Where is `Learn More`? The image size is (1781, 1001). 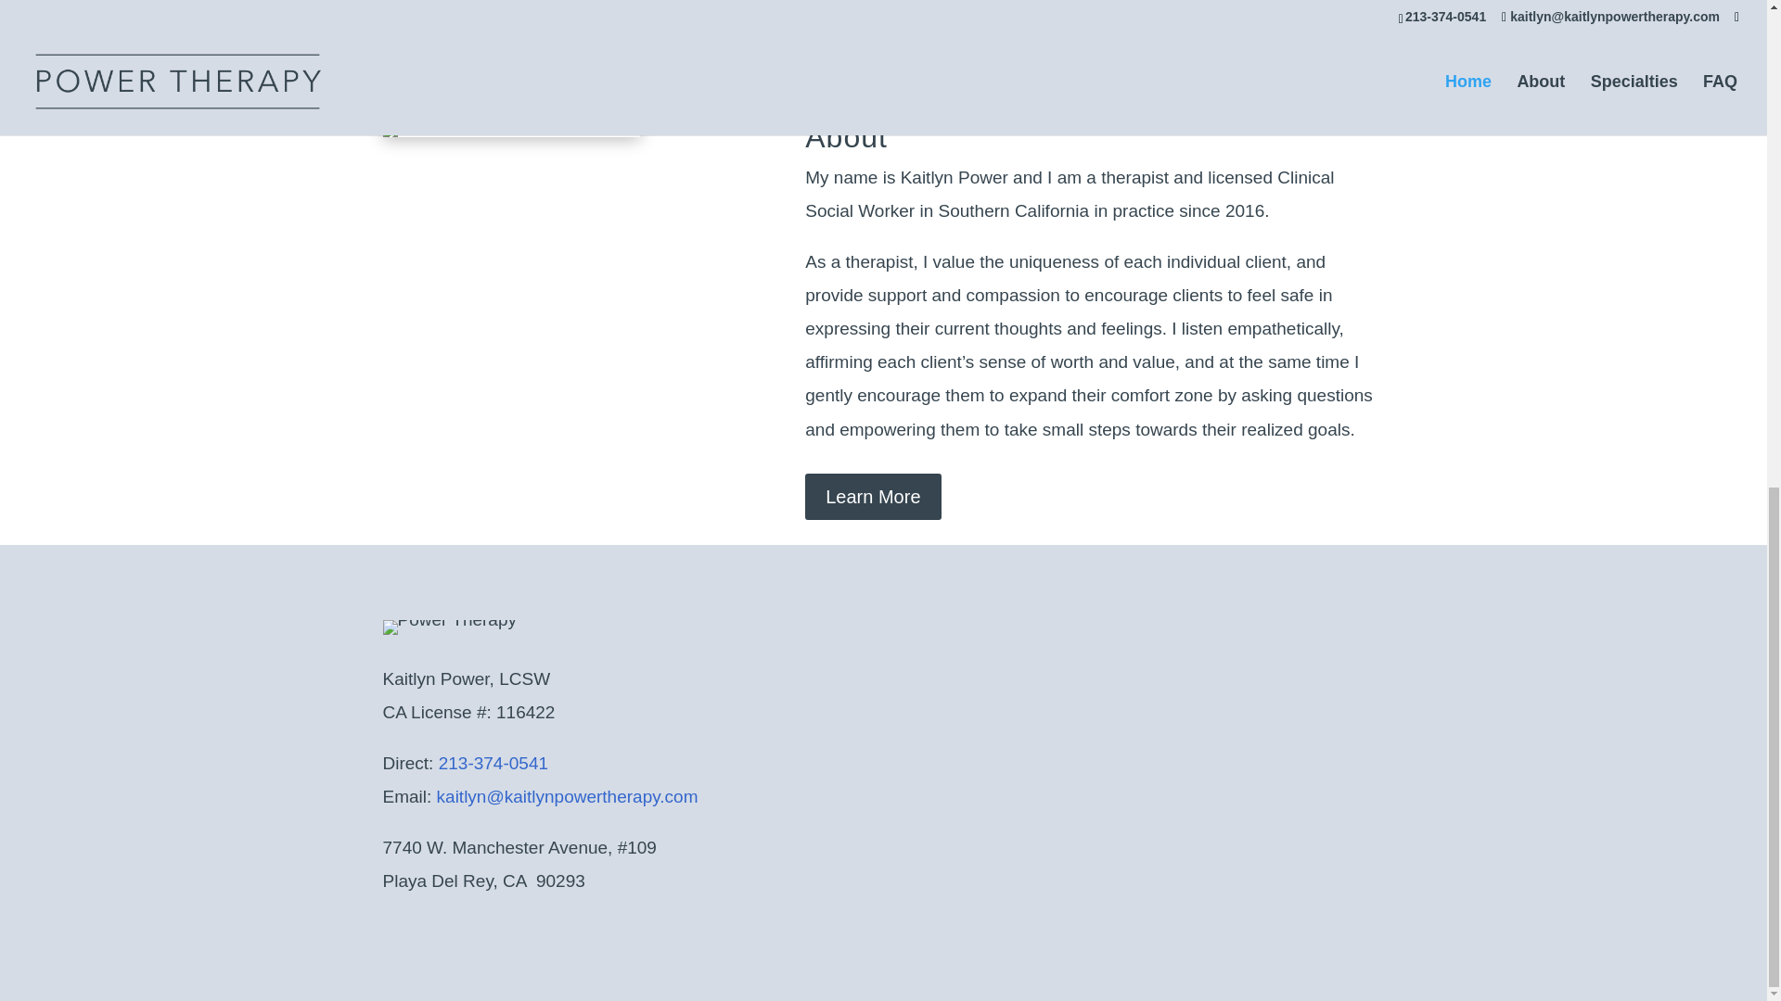 Learn More is located at coordinates (872, 496).